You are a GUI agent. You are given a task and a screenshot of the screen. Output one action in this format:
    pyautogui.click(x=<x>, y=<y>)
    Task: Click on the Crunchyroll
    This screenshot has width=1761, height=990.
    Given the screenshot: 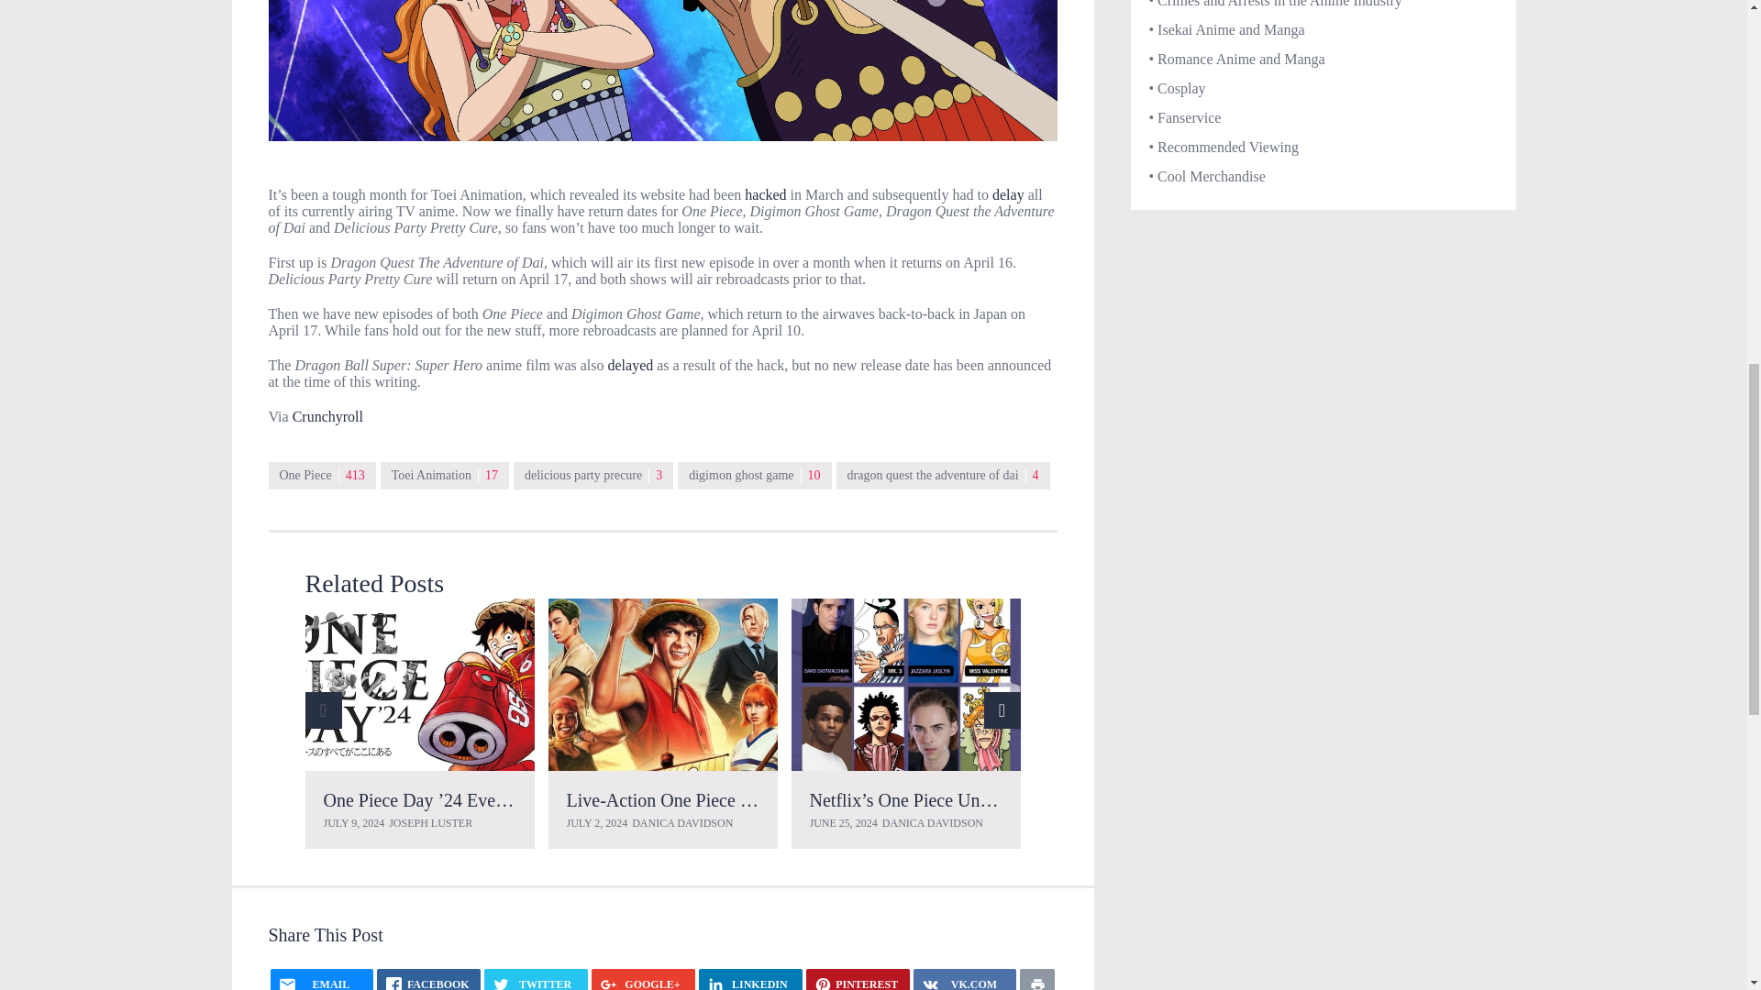 What is the action you would take?
    pyautogui.click(x=327, y=416)
    